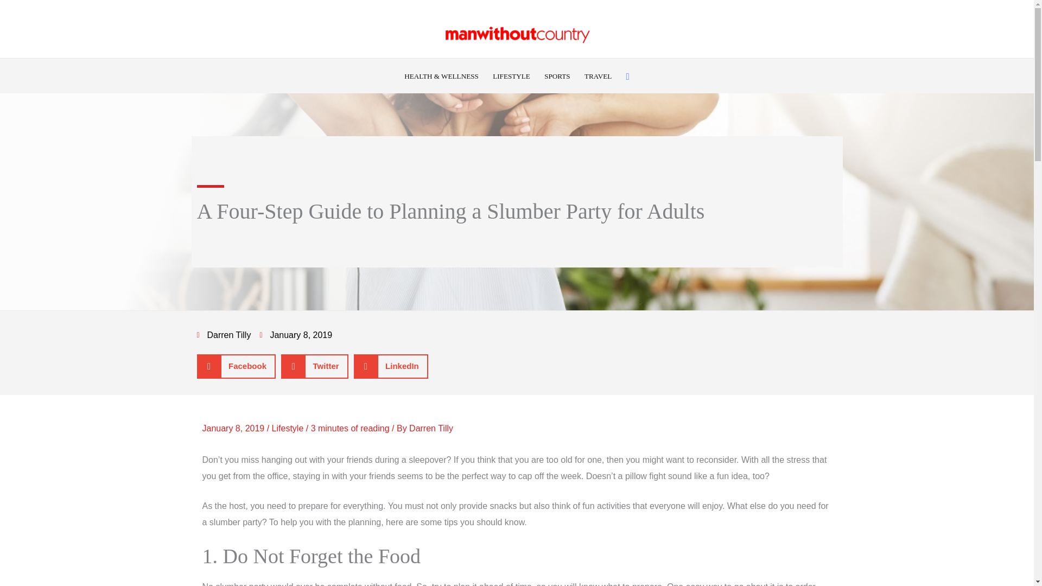  What do you see at coordinates (511, 77) in the screenshot?
I see `LIFESTYLE` at bounding box center [511, 77].